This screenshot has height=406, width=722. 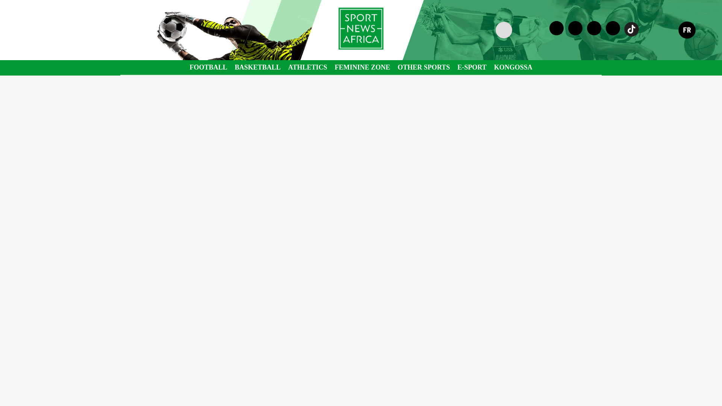 I want to click on ATHLETICS, so click(x=308, y=67).